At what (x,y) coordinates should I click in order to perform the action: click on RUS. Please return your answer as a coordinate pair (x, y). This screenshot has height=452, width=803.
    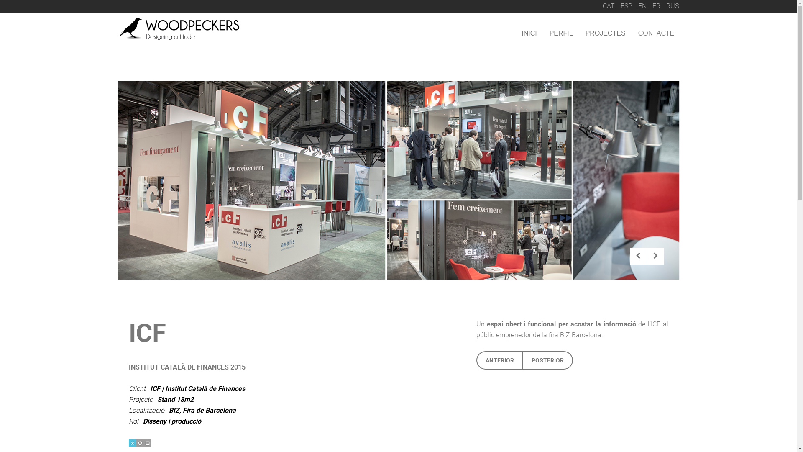
    Looking at the image, I should click on (672, 6).